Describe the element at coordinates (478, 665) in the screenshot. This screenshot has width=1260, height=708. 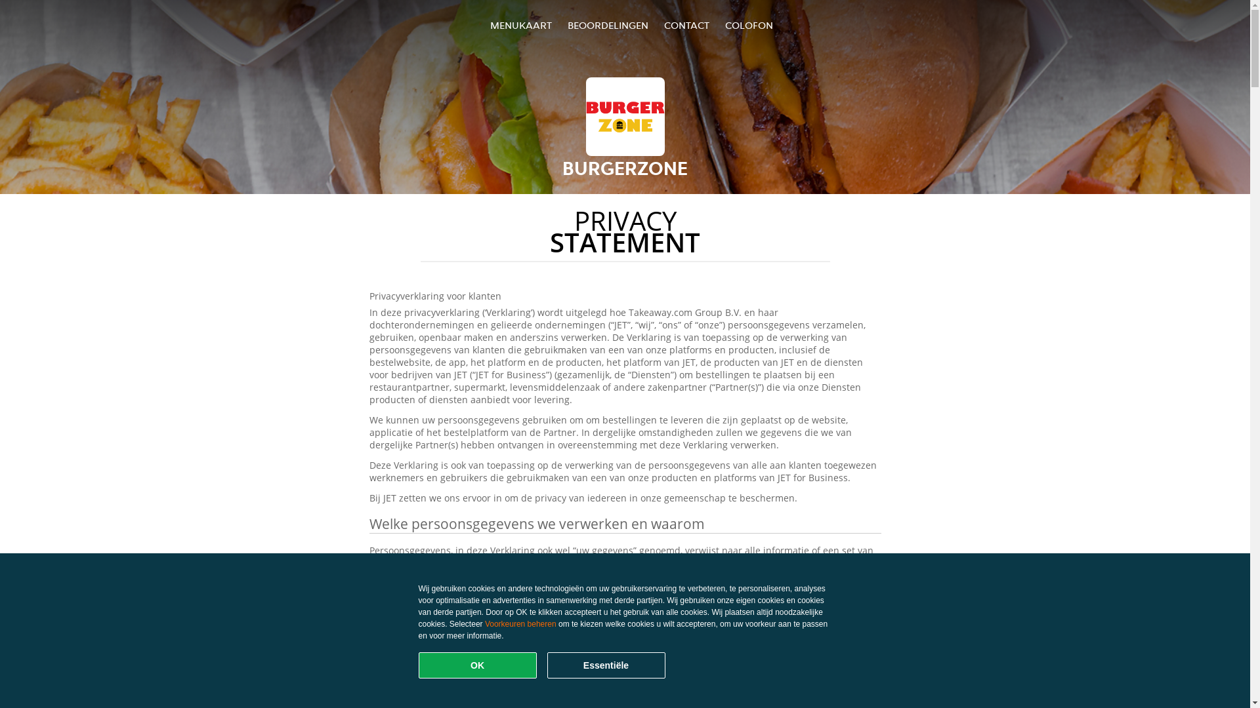
I see `OK` at that location.